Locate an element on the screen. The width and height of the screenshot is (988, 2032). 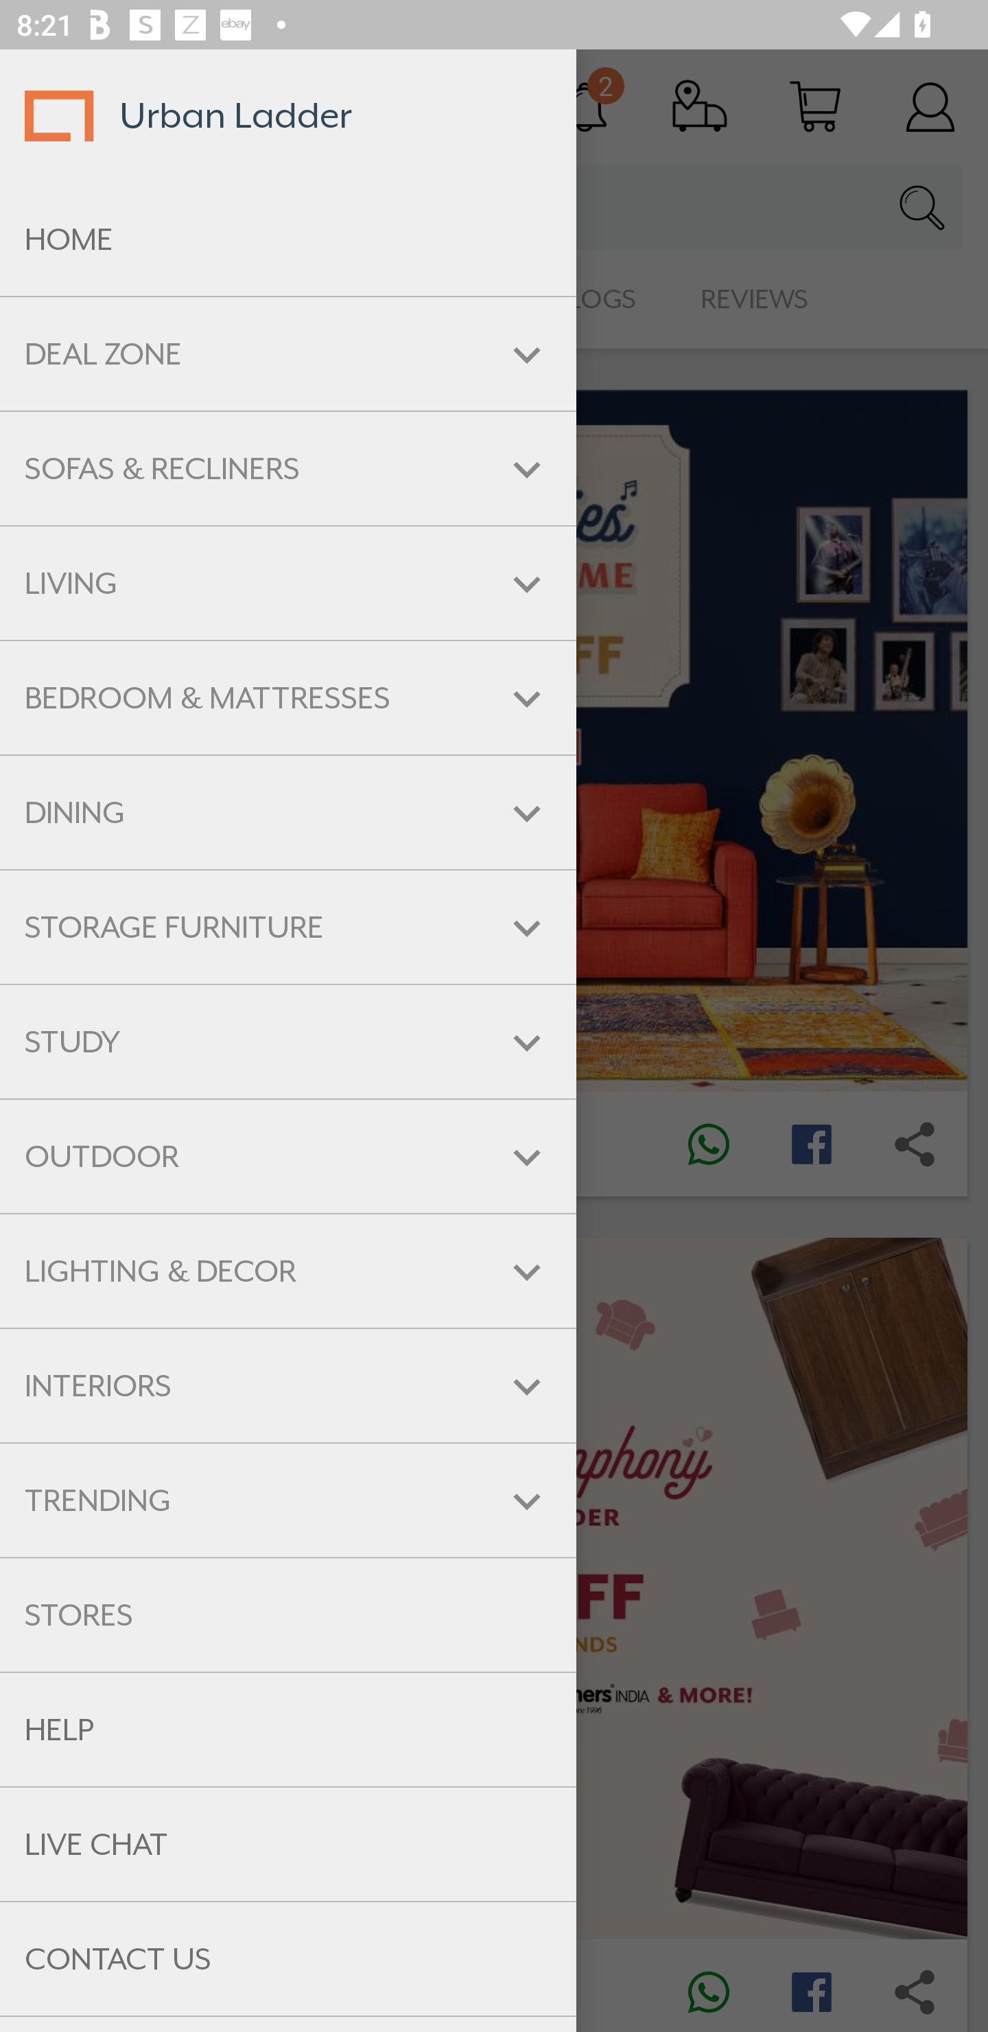
BEDROOM & MATTRESSES  is located at coordinates (288, 697).